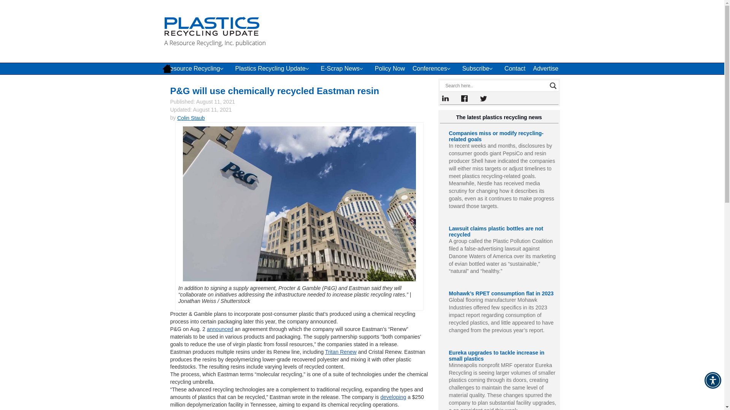 The image size is (730, 410). Describe the element at coordinates (390, 68) in the screenshot. I see `Policy Now` at that location.